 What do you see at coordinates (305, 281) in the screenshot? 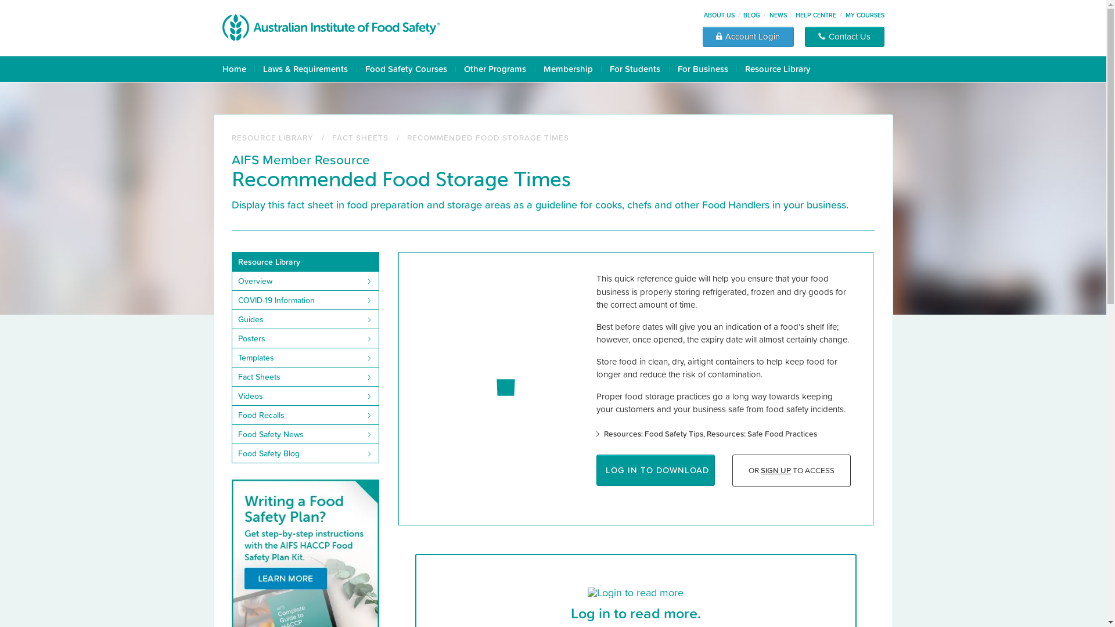
I see `Overview` at bounding box center [305, 281].